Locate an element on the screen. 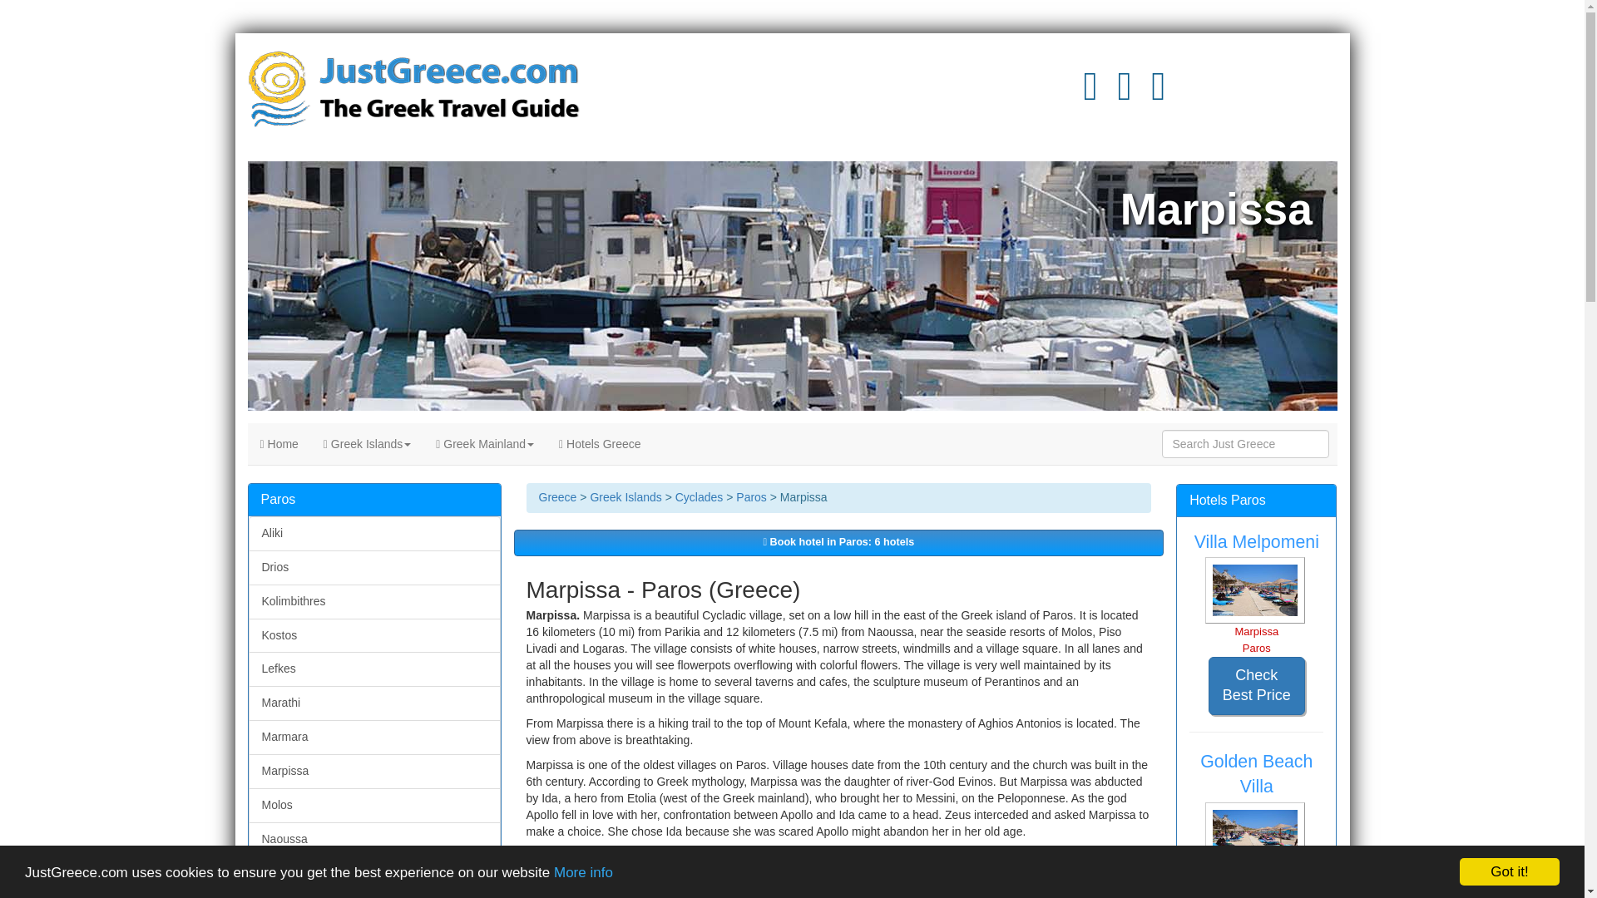 The image size is (1597, 898). Book hotel in Paros: 6 hotels is located at coordinates (838, 542).